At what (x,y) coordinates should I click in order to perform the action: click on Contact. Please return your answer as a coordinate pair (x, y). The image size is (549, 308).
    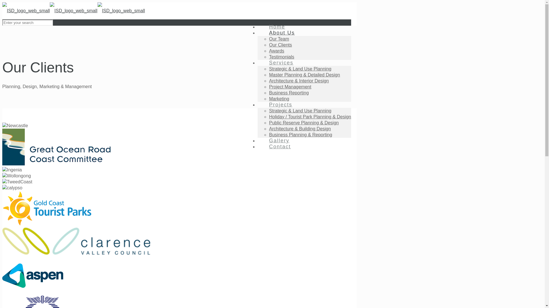
    Looking at the image, I should click on (277, 147).